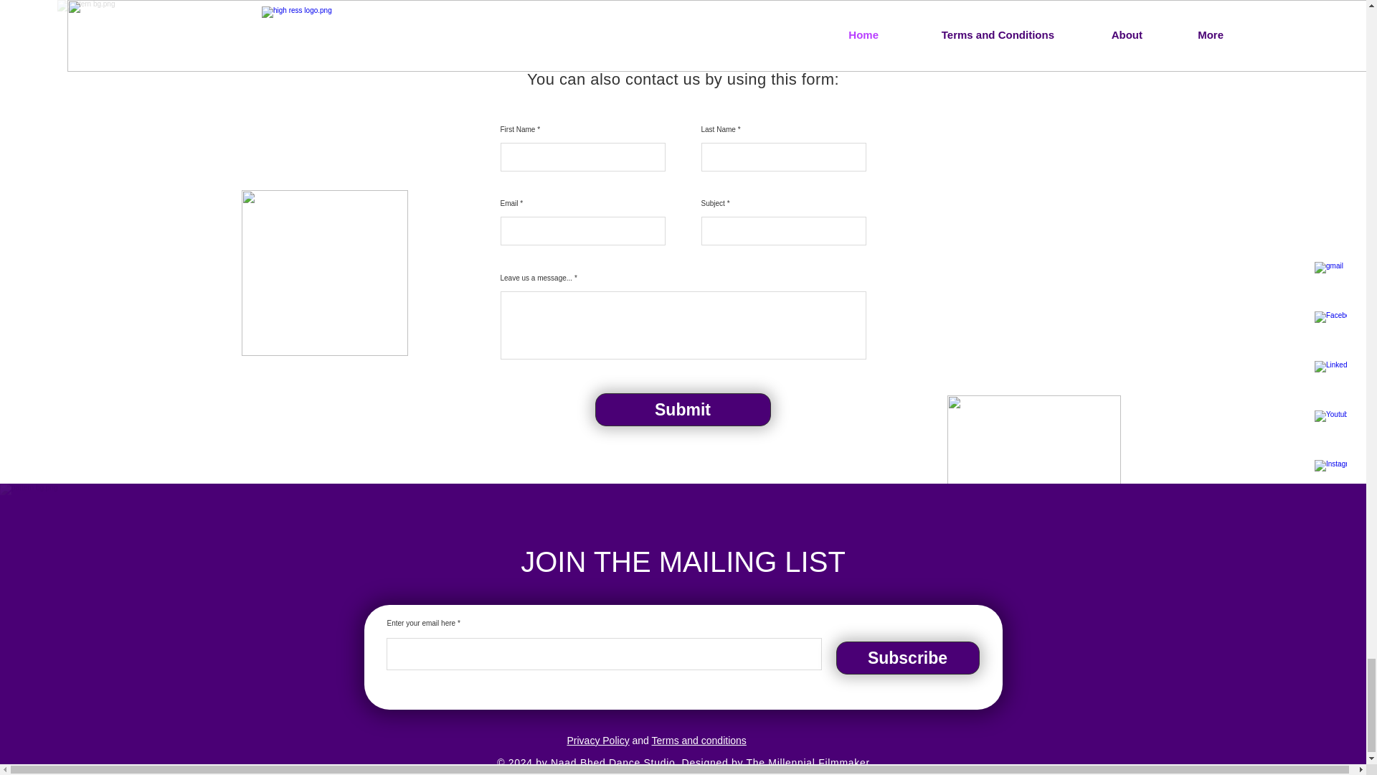  What do you see at coordinates (708, 24) in the screenshot?
I see `97014 47110` at bounding box center [708, 24].